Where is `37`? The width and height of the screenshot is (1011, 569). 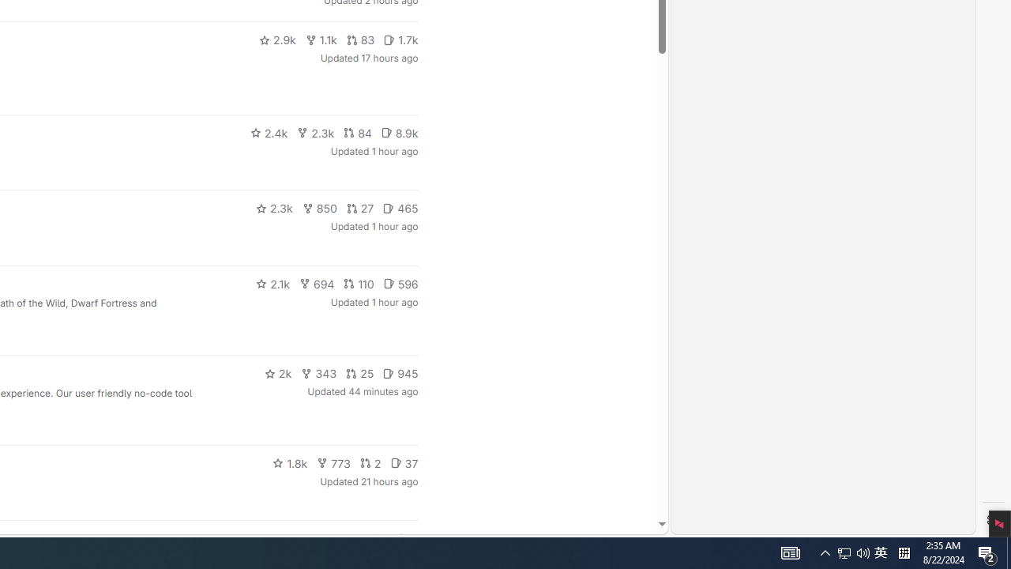 37 is located at coordinates (404, 463).